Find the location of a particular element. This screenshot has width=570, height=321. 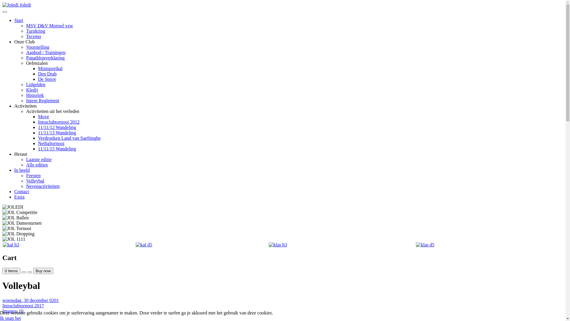

Historiek is located at coordinates (35, 95).